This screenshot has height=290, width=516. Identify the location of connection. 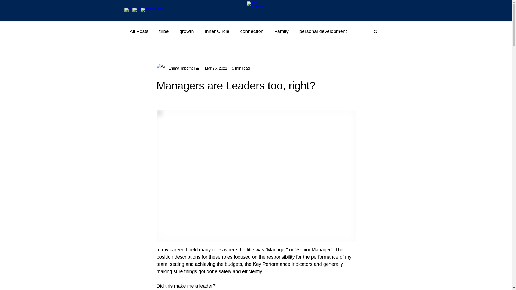
(252, 31).